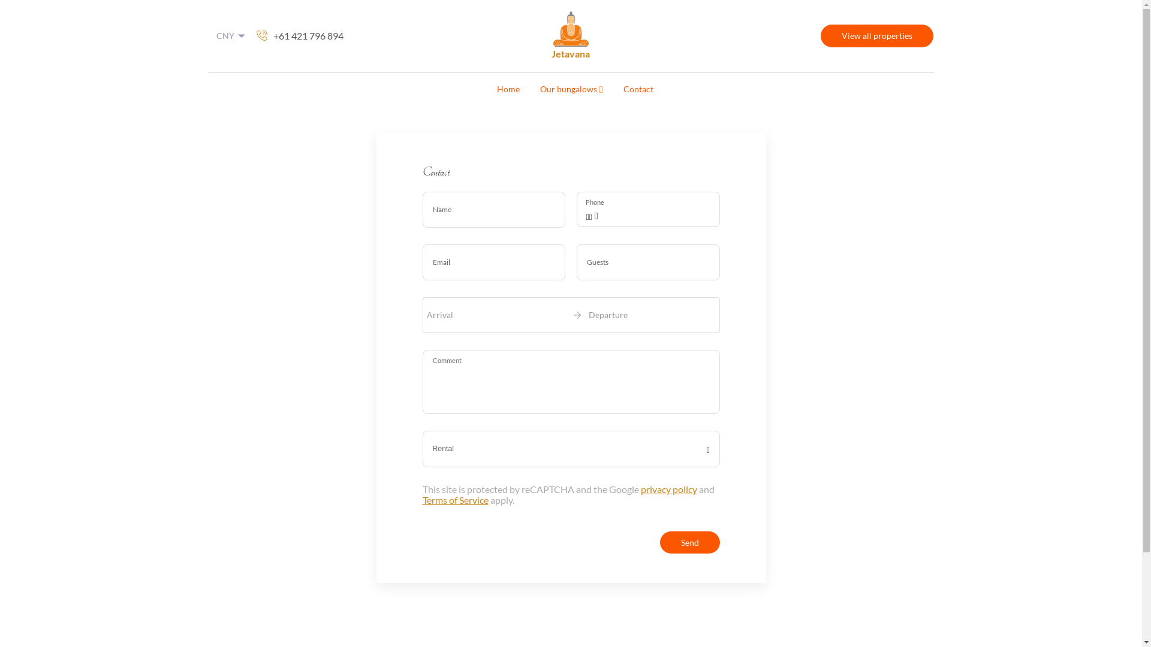 Image resolution: width=1151 pixels, height=647 pixels. Describe the element at coordinates (508, 90) in the screenshot. I see `Home` at that location.